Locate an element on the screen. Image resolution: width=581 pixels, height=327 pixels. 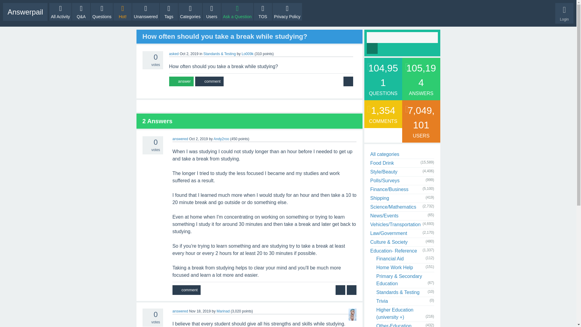
flag is located at coordinates (352, 290).